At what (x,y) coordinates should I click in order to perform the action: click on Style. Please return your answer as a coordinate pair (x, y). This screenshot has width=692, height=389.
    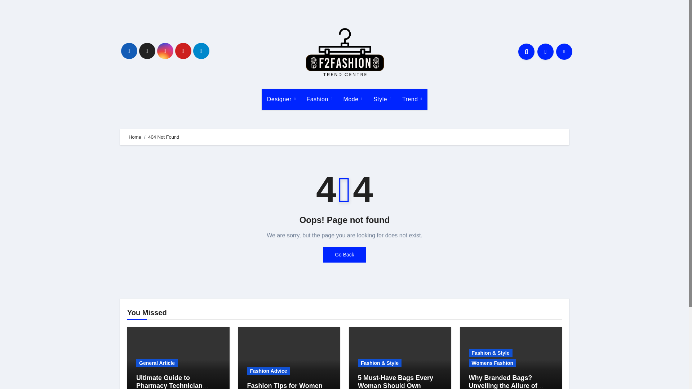
    Looking at the image, I should click on (382, 99).